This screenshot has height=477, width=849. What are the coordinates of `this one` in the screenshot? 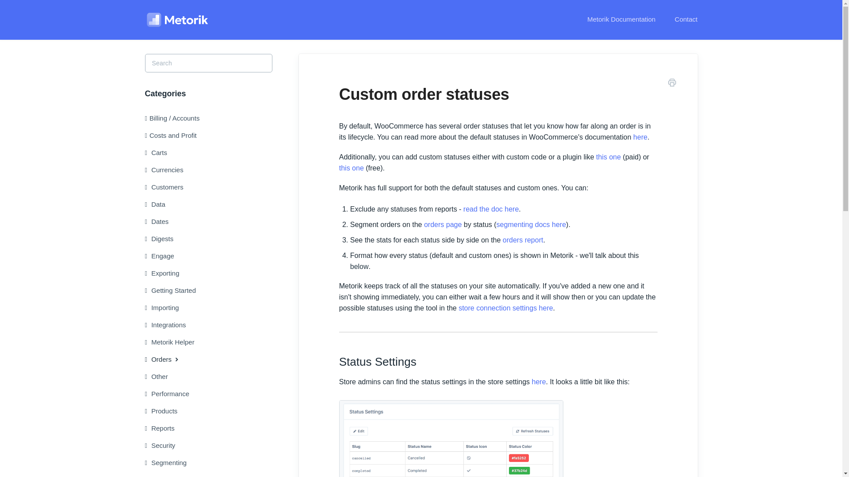 It's located at (608, 156).